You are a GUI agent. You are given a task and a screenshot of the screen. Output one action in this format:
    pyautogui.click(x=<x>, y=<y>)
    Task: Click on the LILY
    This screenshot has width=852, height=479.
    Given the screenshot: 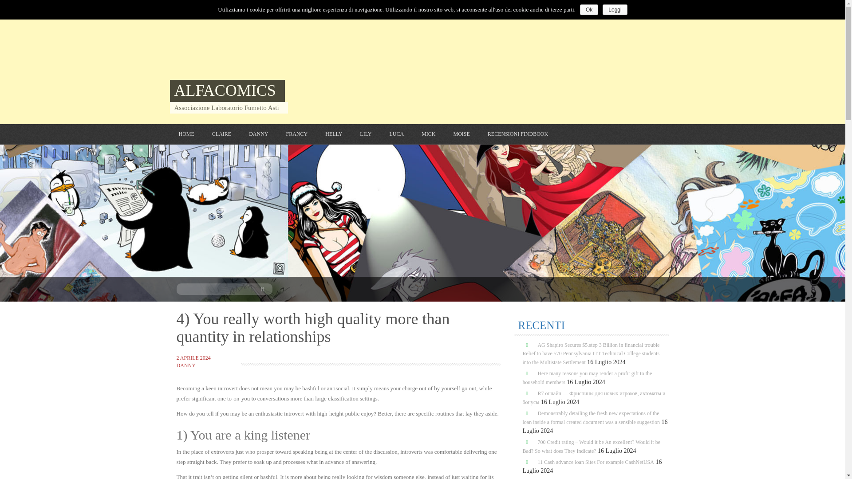 What is the action you would take?
    pyautogui.click(x=366, y=134)
    